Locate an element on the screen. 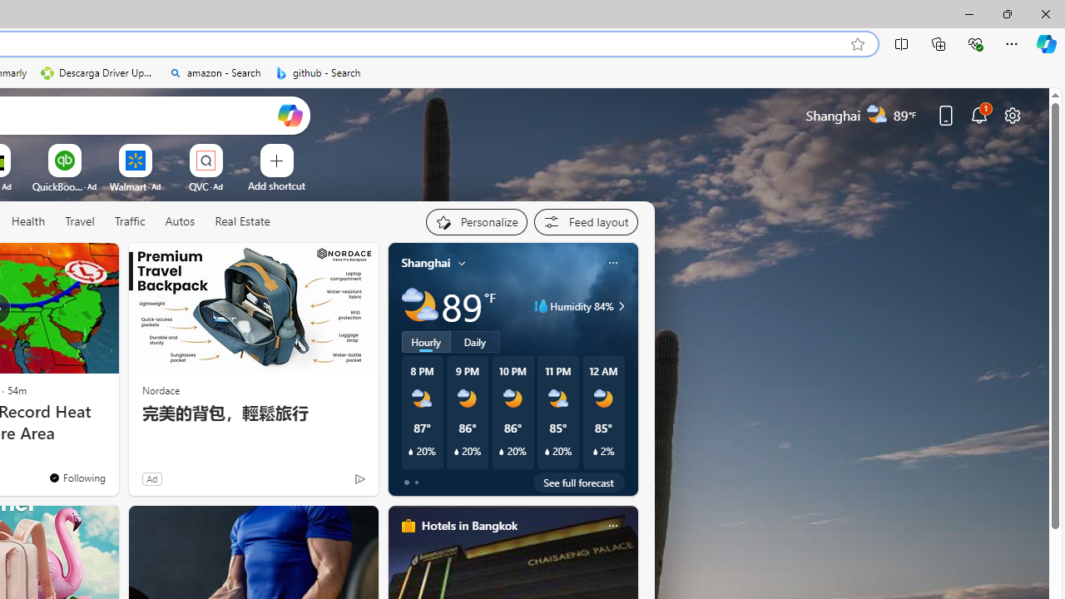  You're following The Weather Channel is located at coordinates (77, 477).